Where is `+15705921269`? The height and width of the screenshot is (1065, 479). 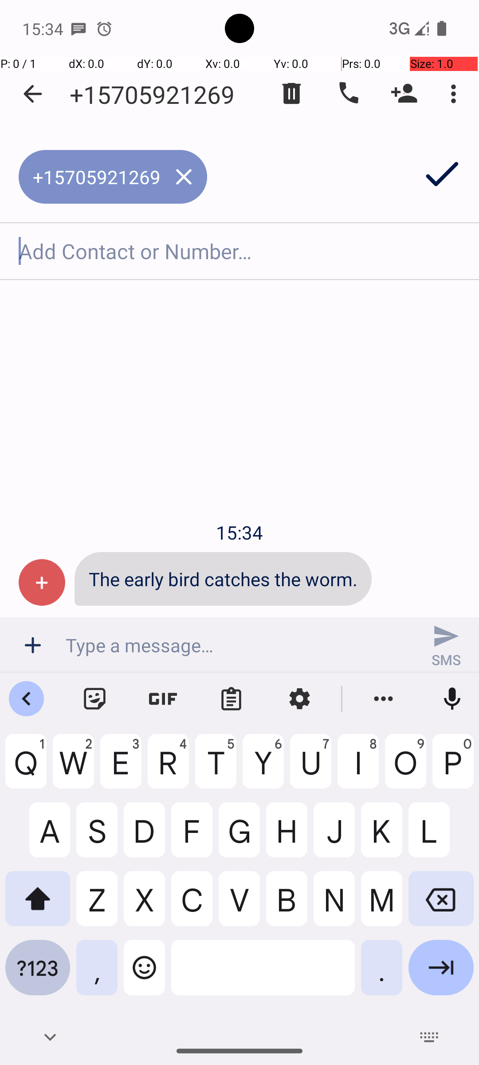
+15705921269 is located at coordinates (152, 94).